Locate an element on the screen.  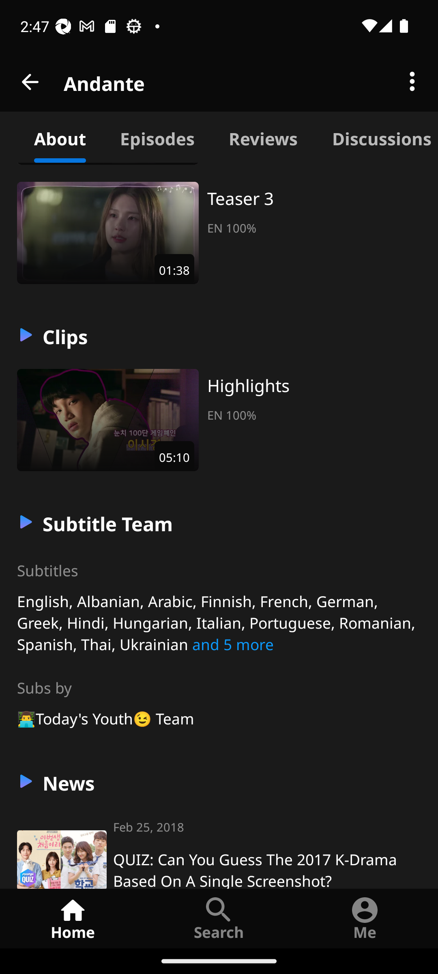
More is located at coordinates (412, 82).